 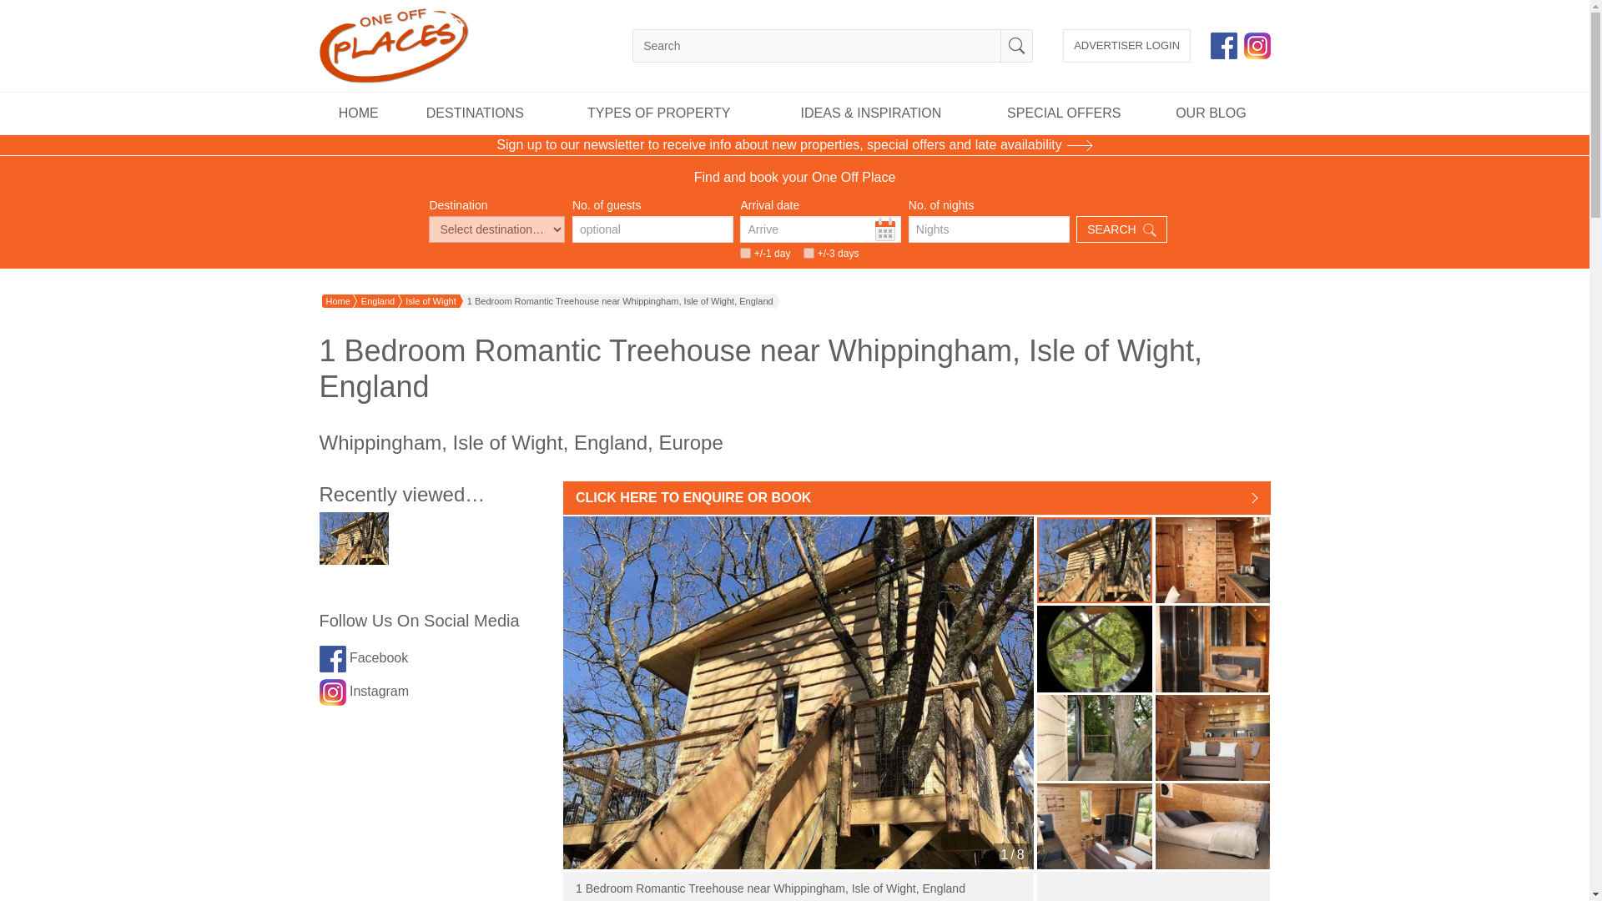 I want to click on The Nest Treehouse, so click(x=1094, y=559).